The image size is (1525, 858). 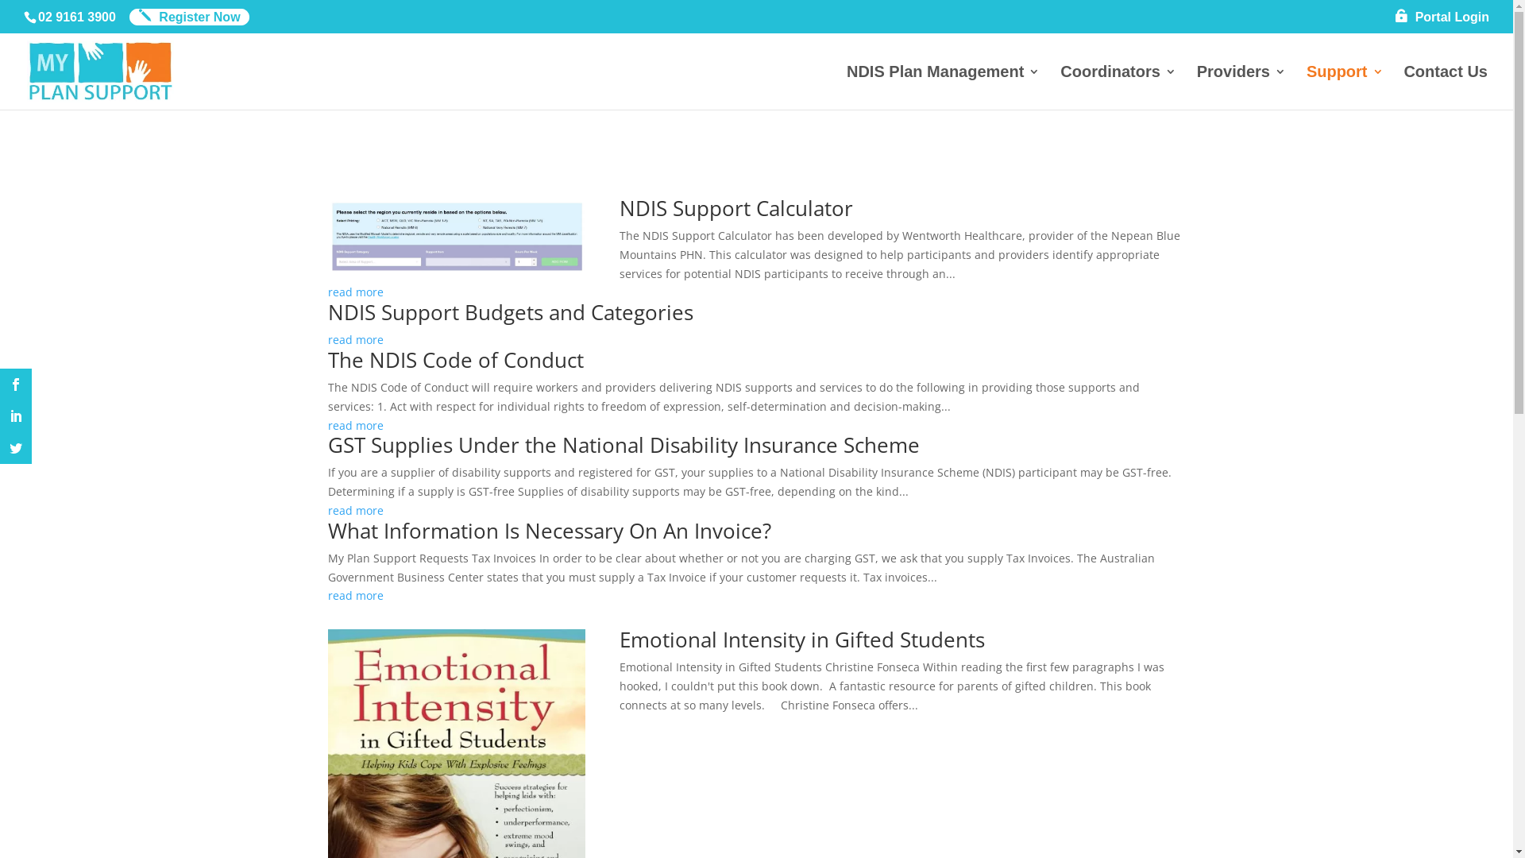 I want to click on read more, so click(x=756, y=596).